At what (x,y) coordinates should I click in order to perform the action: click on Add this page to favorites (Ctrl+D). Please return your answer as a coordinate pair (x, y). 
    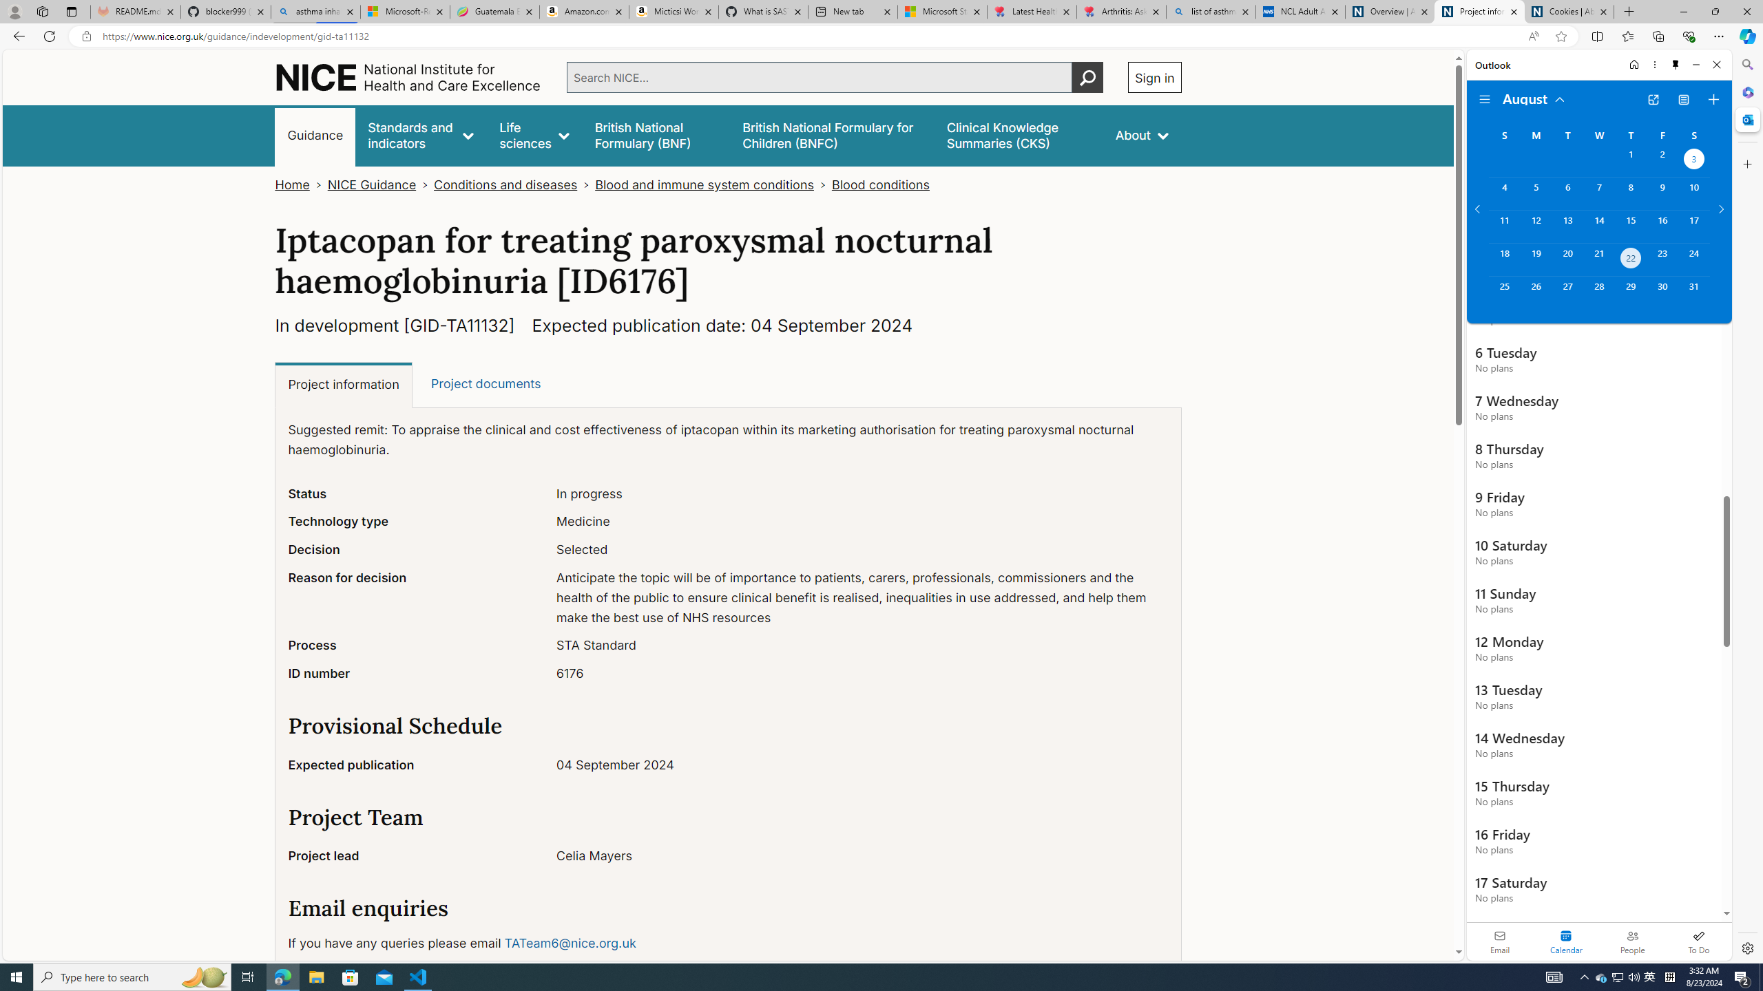
    Looking at the image, I should click on (1561, 36).